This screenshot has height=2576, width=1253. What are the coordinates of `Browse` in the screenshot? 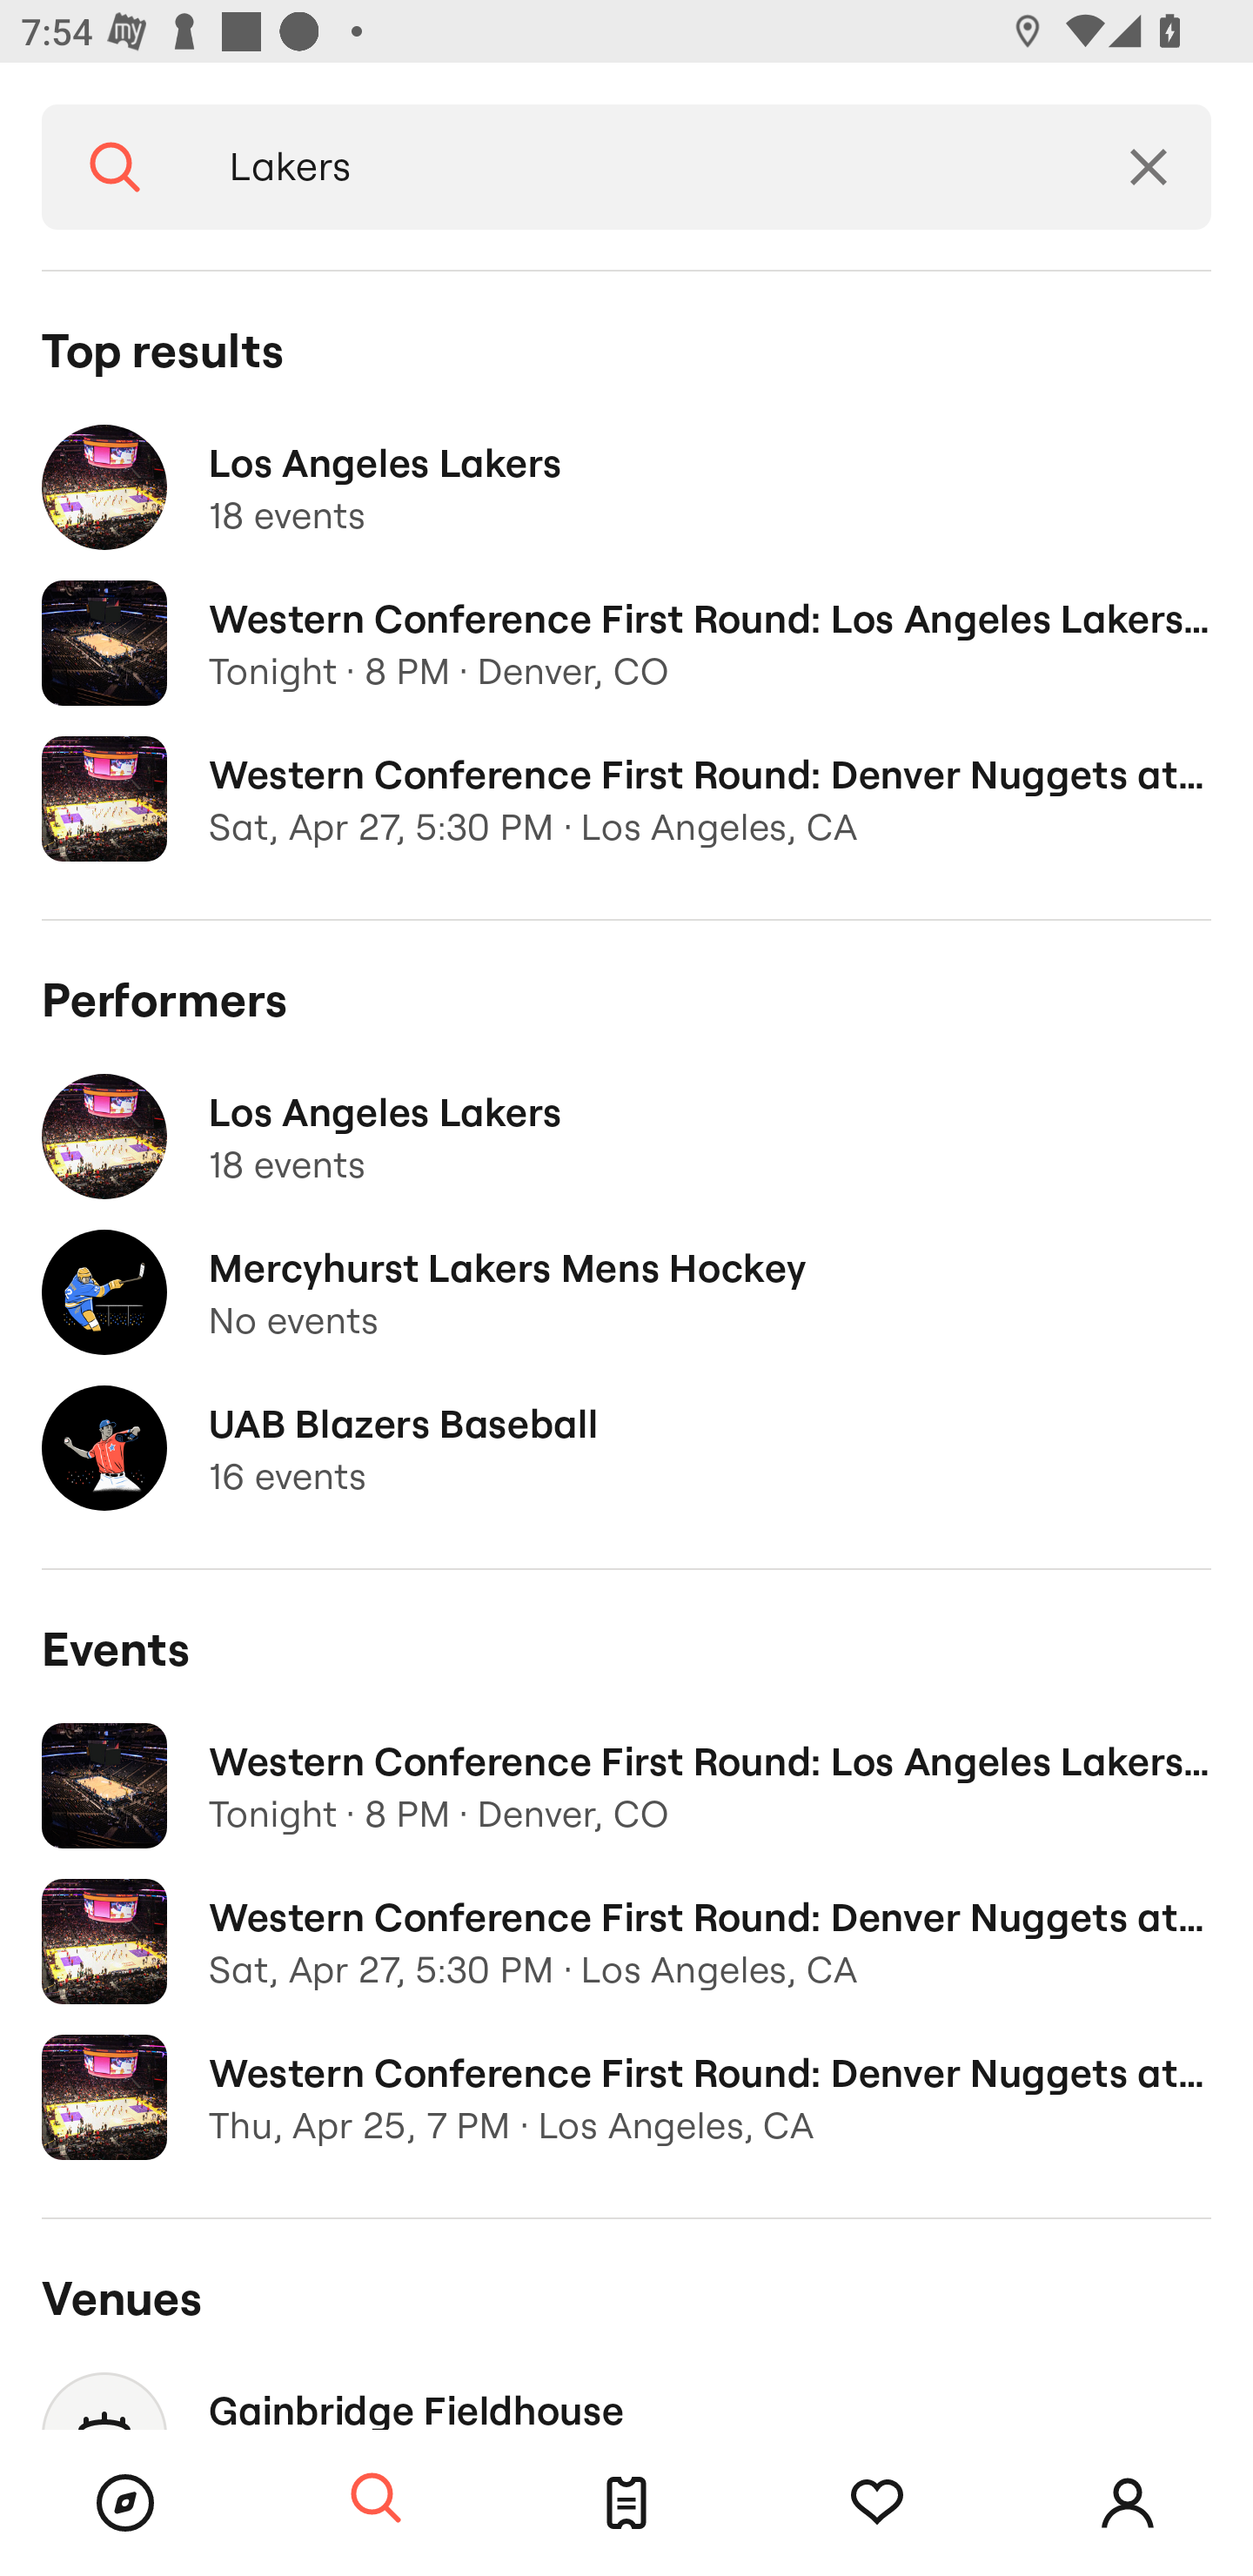 It's located at (125, 2503).